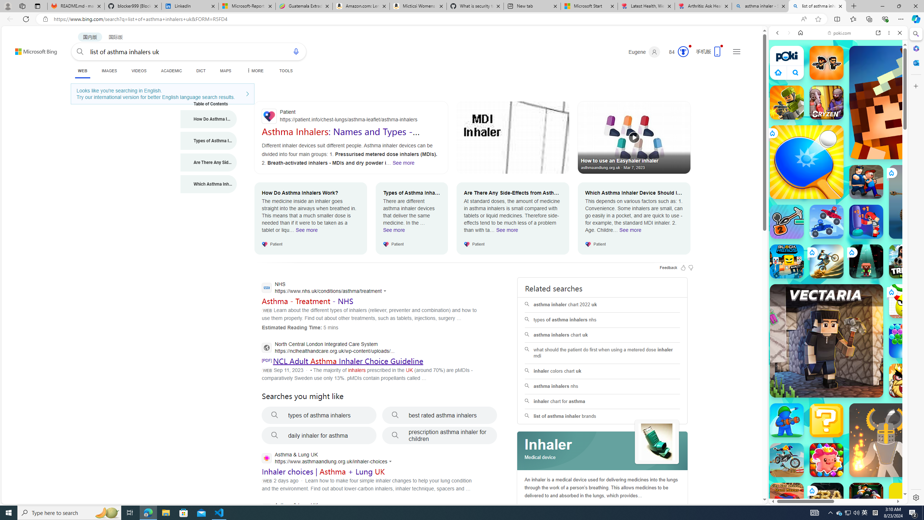 The image size is (924, 520). What do you see at coordinates (602, 371) in the screenshot?
I see `inhaler colors chart uk` at bounding box center [602, 371].